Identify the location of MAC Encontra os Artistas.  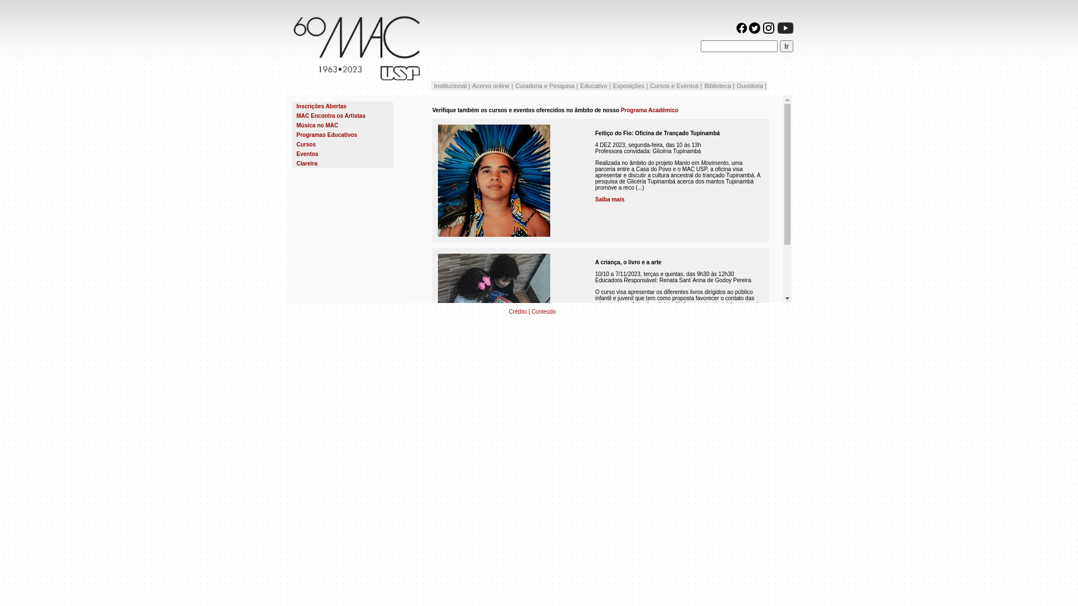
(342, 116).